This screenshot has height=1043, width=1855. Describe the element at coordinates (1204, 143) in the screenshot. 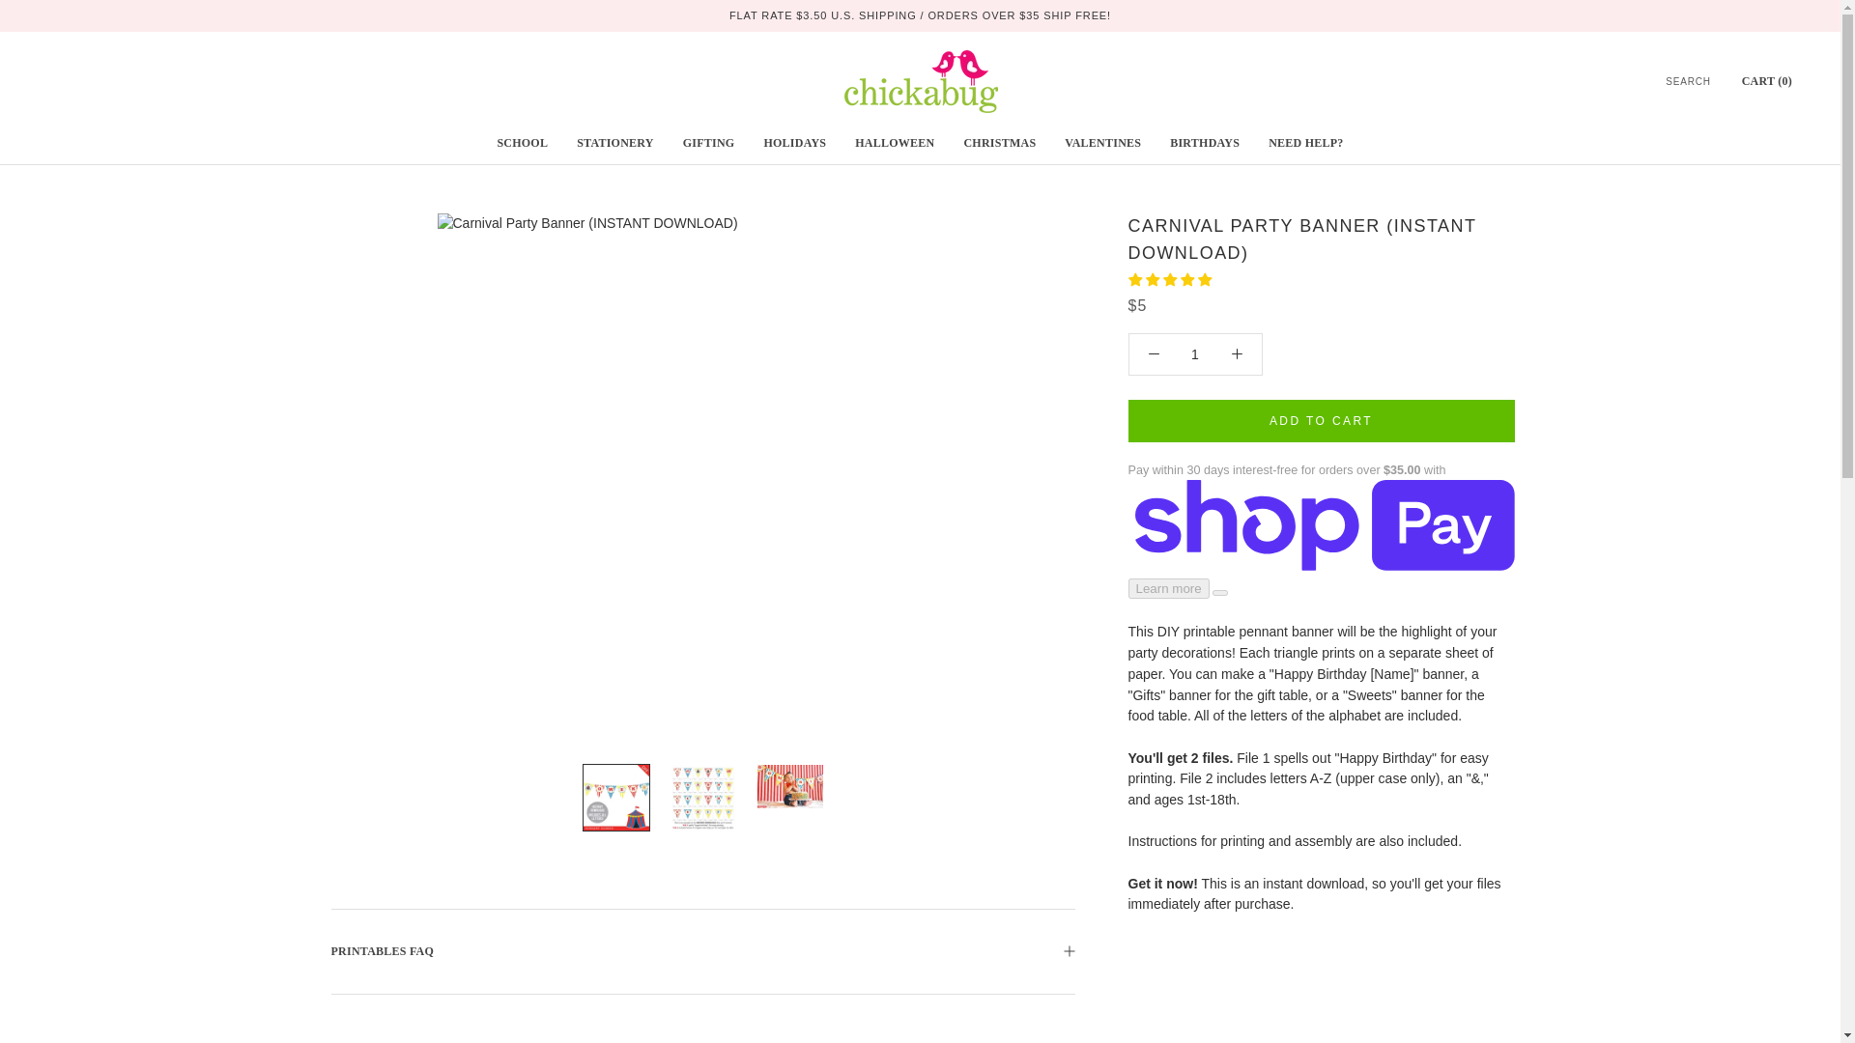

I see `Birthdays` at that location.